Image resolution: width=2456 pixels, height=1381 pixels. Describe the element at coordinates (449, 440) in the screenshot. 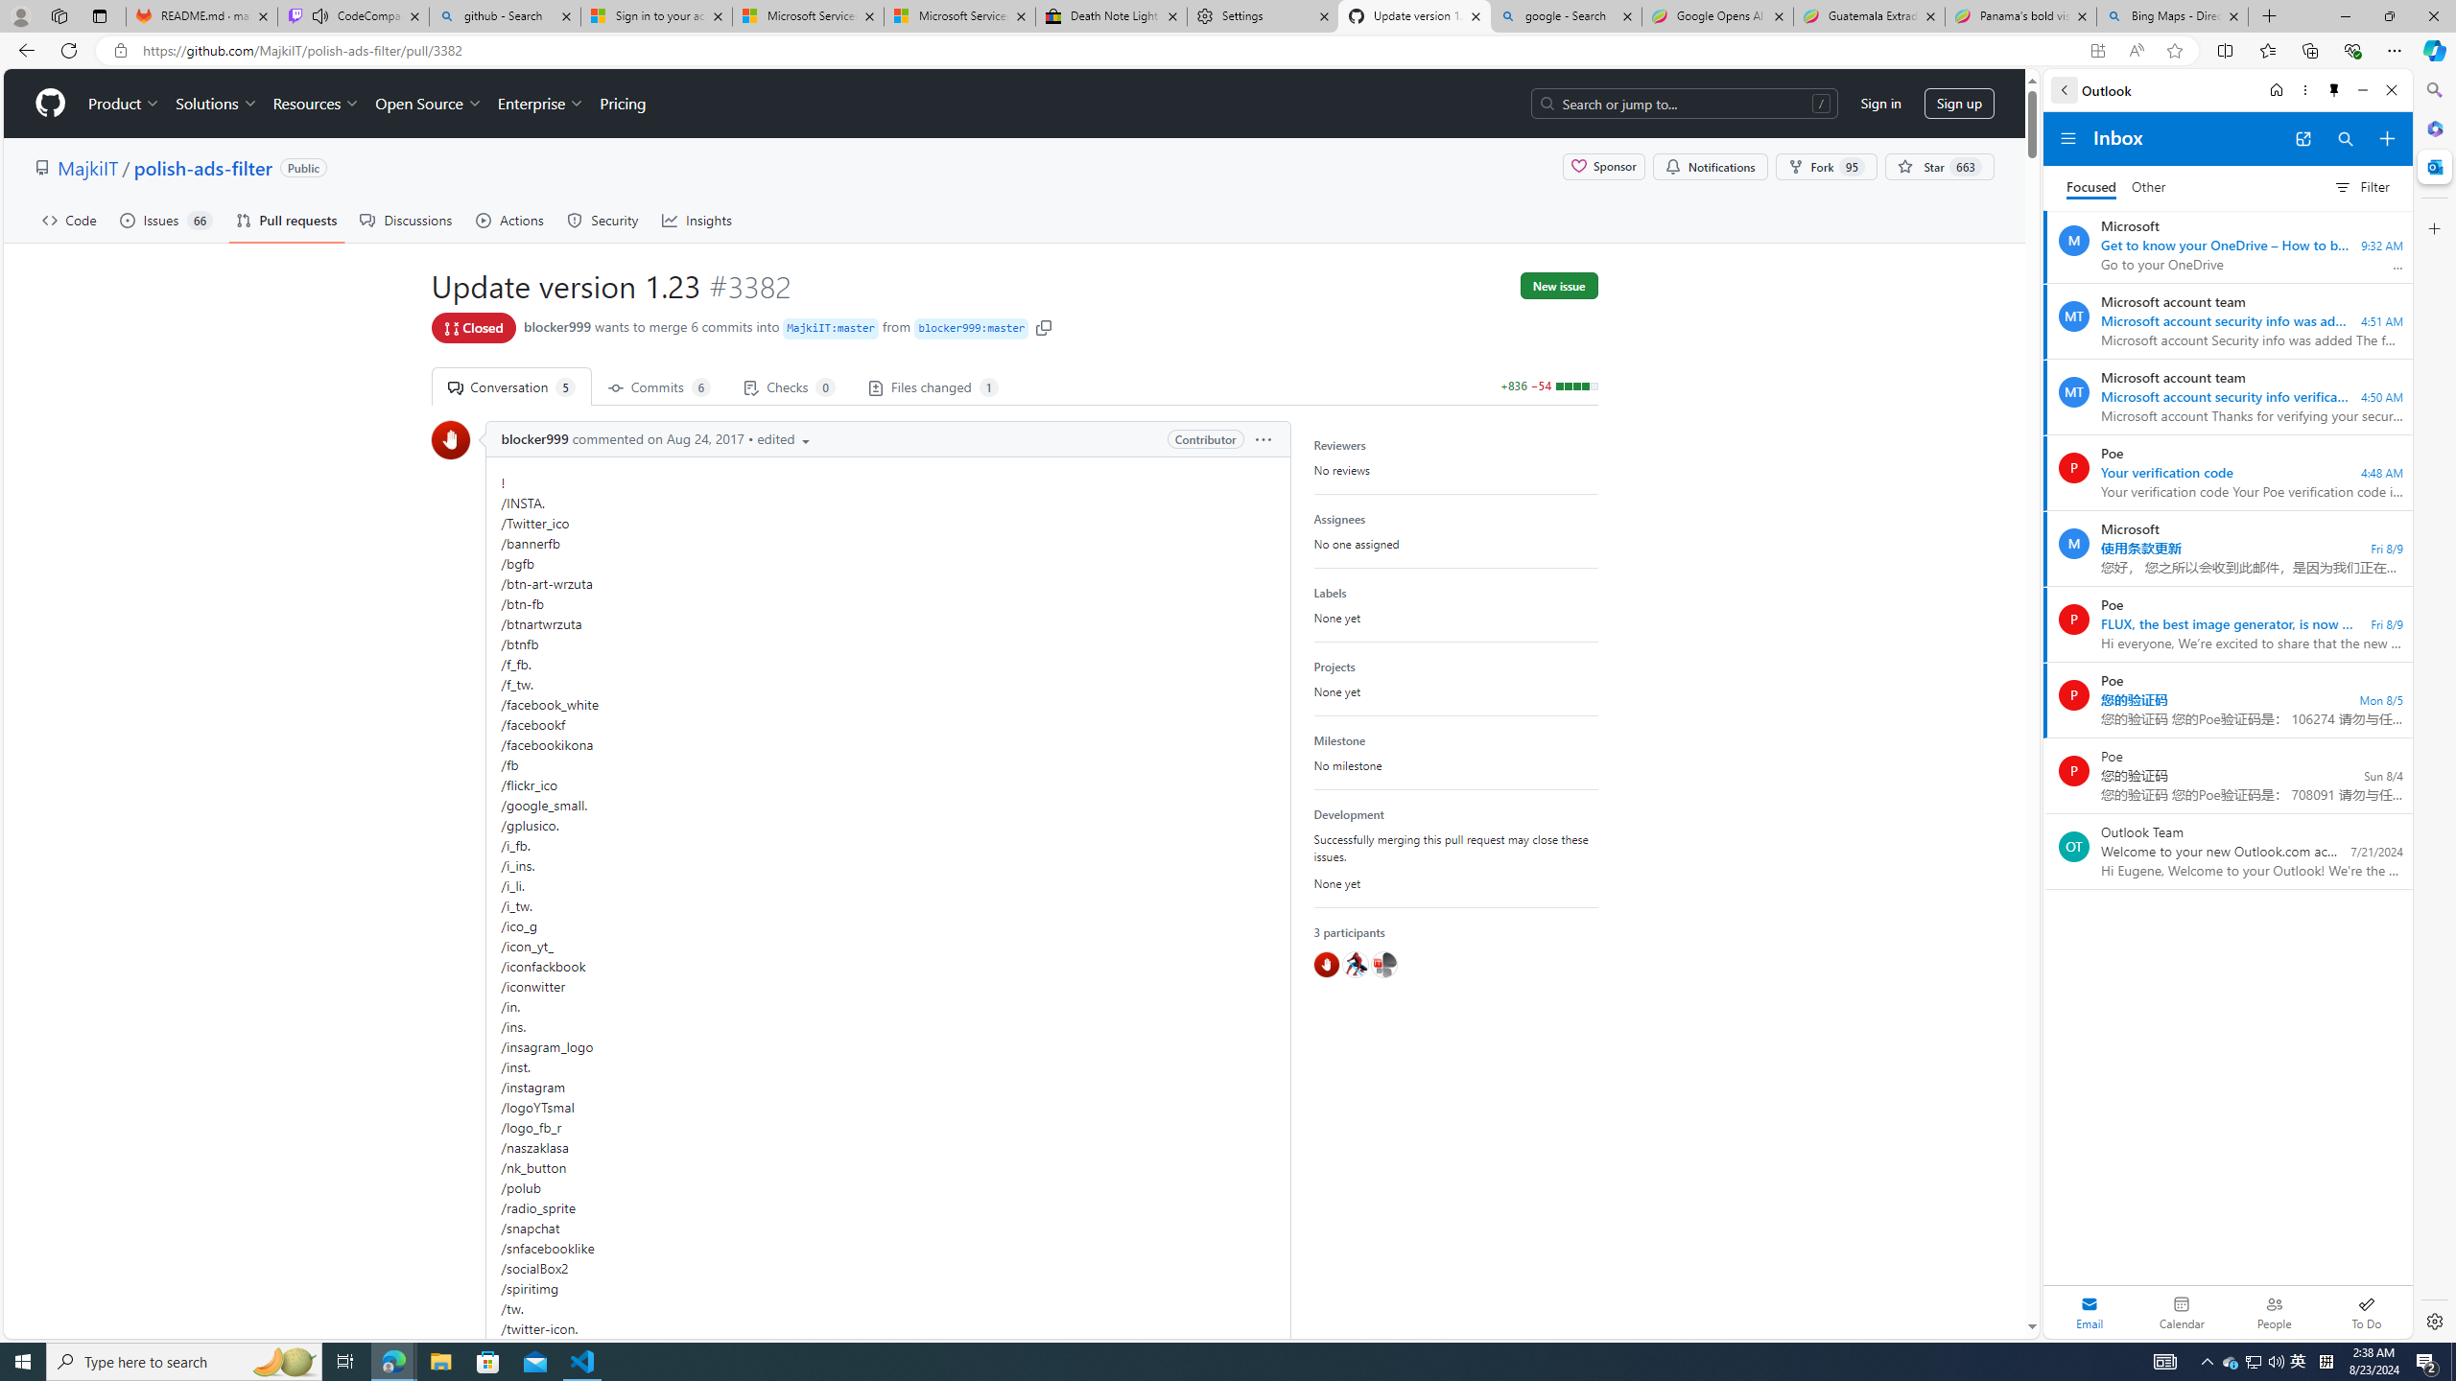

I see `blocker999` at that location.